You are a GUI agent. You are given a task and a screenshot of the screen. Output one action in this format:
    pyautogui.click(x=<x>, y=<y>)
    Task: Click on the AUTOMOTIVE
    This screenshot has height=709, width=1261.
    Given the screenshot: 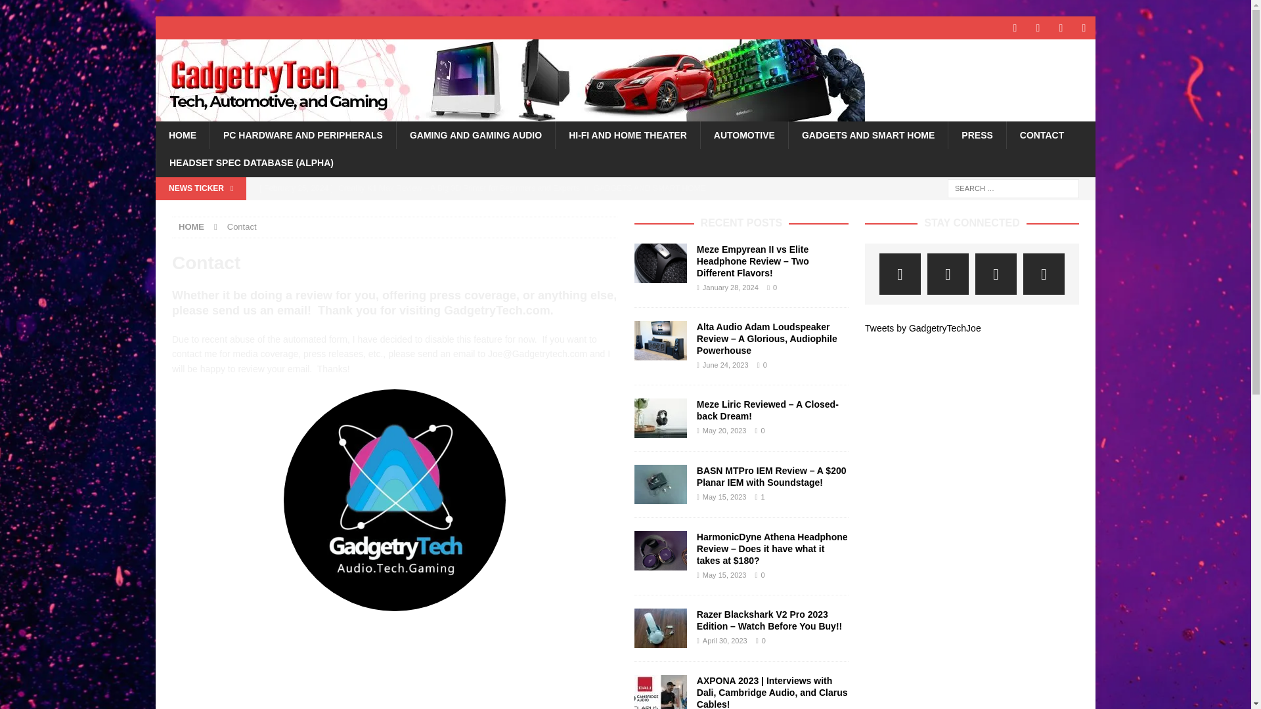 What is the action you would take?
    pyautogui.click(x=743, y=135)
    